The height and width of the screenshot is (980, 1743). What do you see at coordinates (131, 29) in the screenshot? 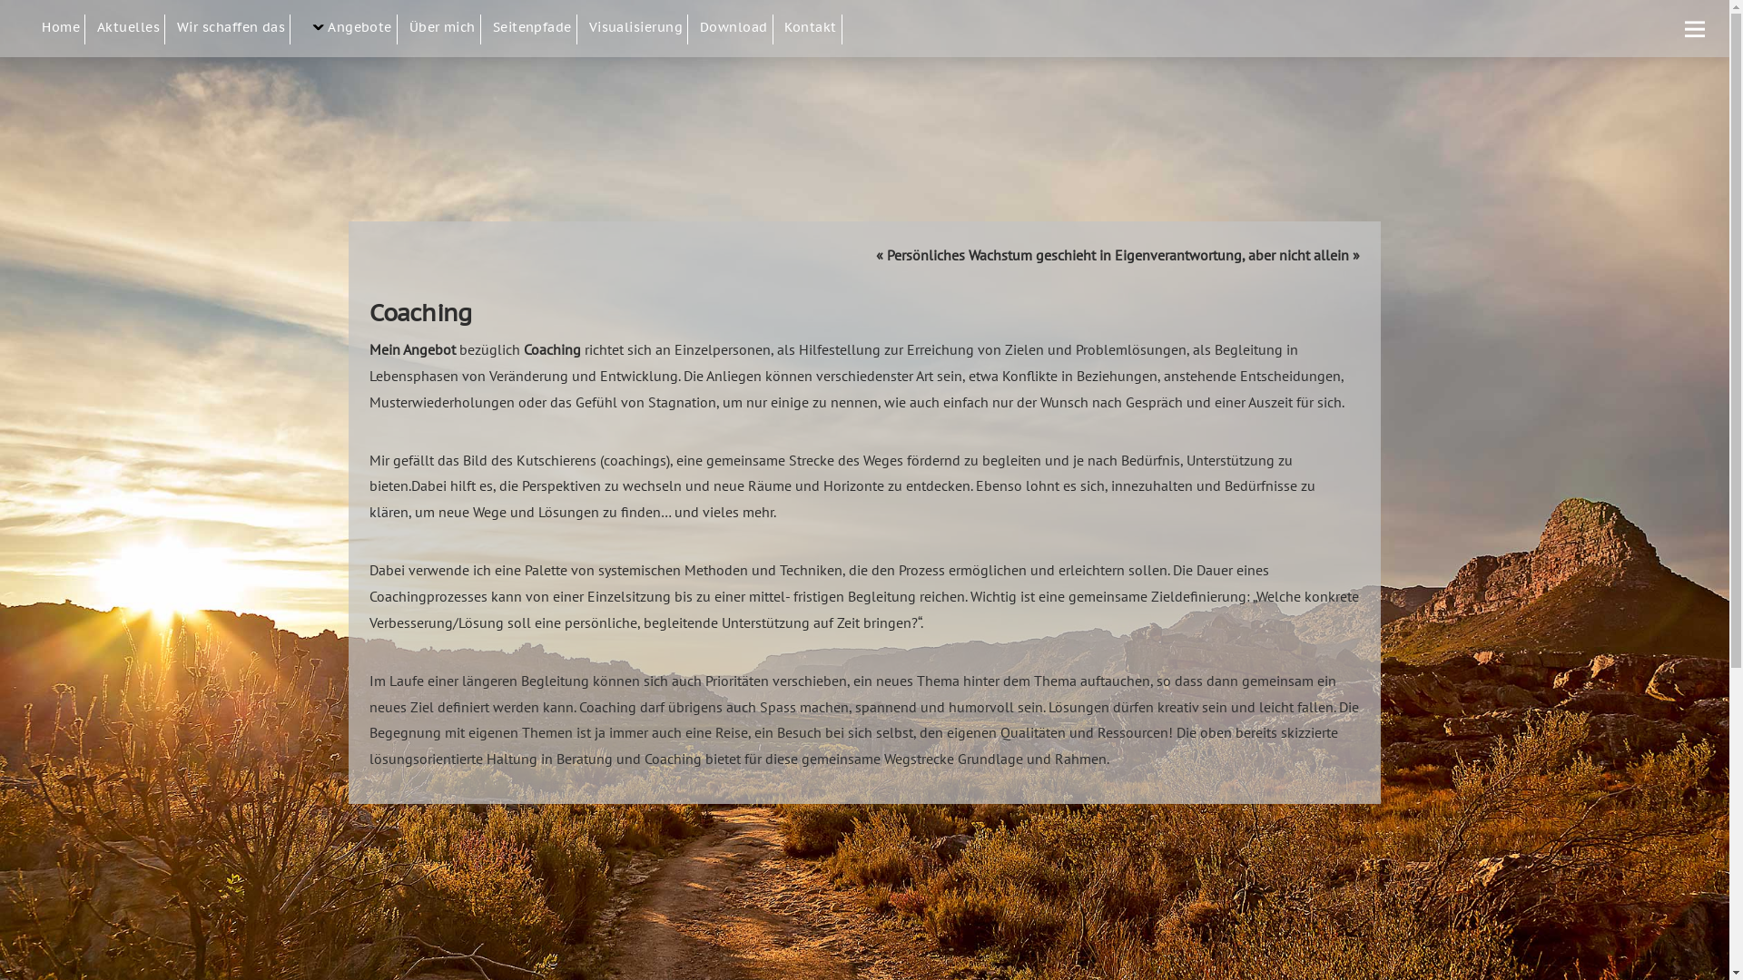
I see `Aktuelles` at bounding box center [131, 29].